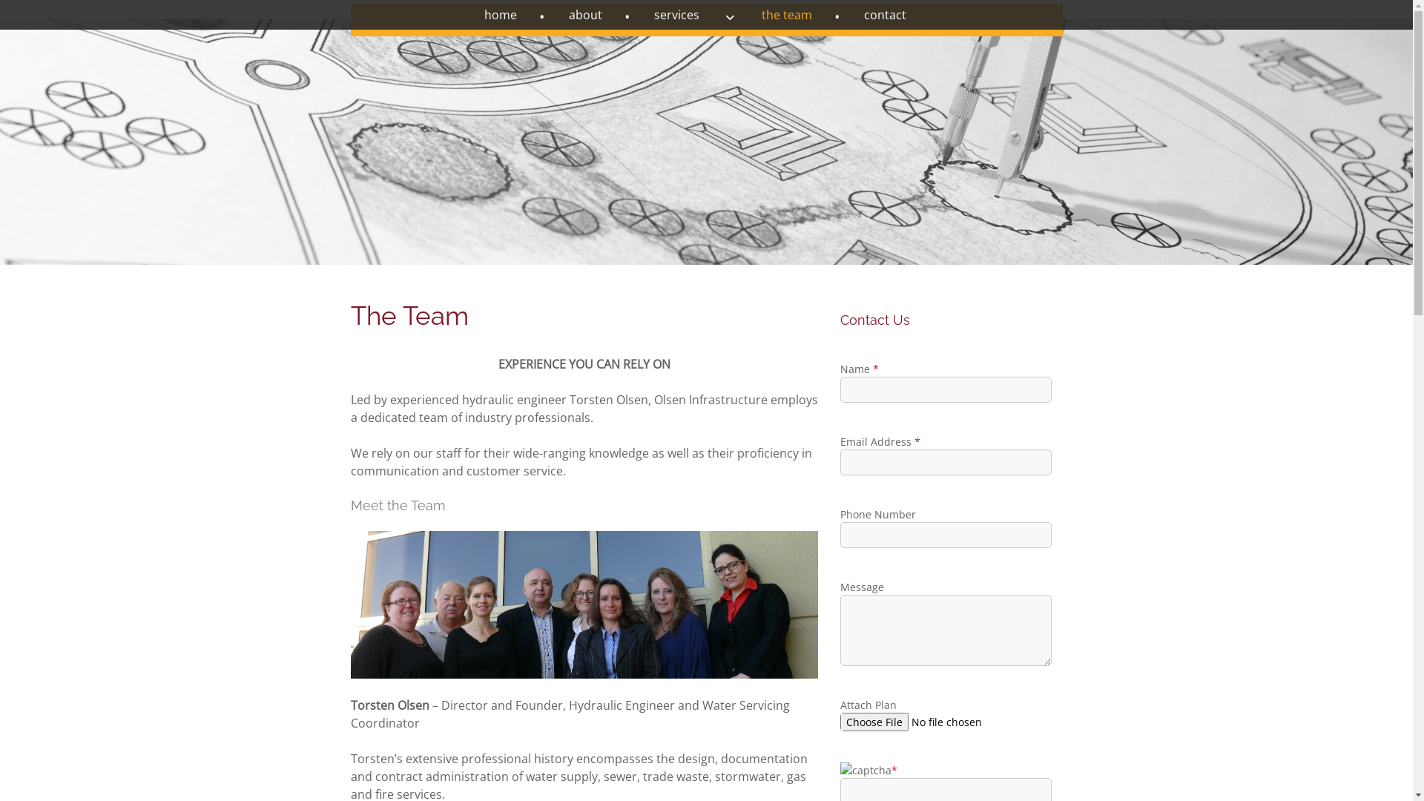  I want to click on contact, so click(896, 15).